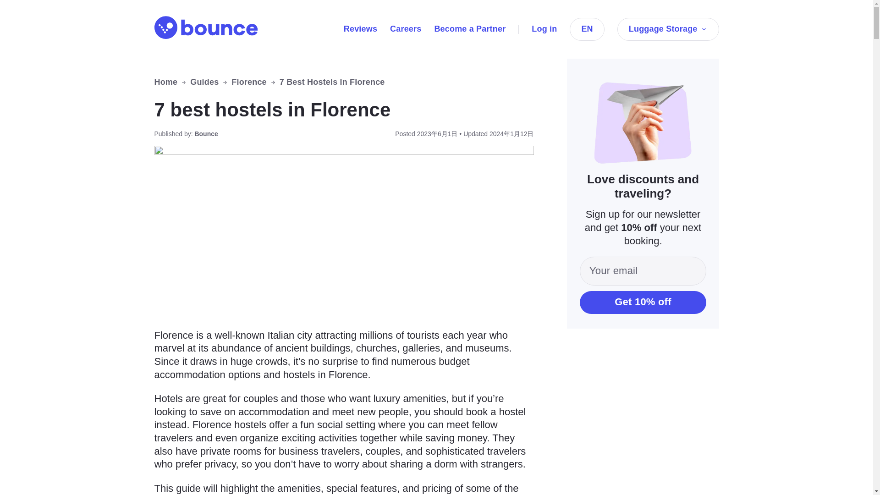 The height and width of the screenshot is (495, 880). Describe the element at coordinates (205, 27) in the screenshot. I see `Bounce` at that location.